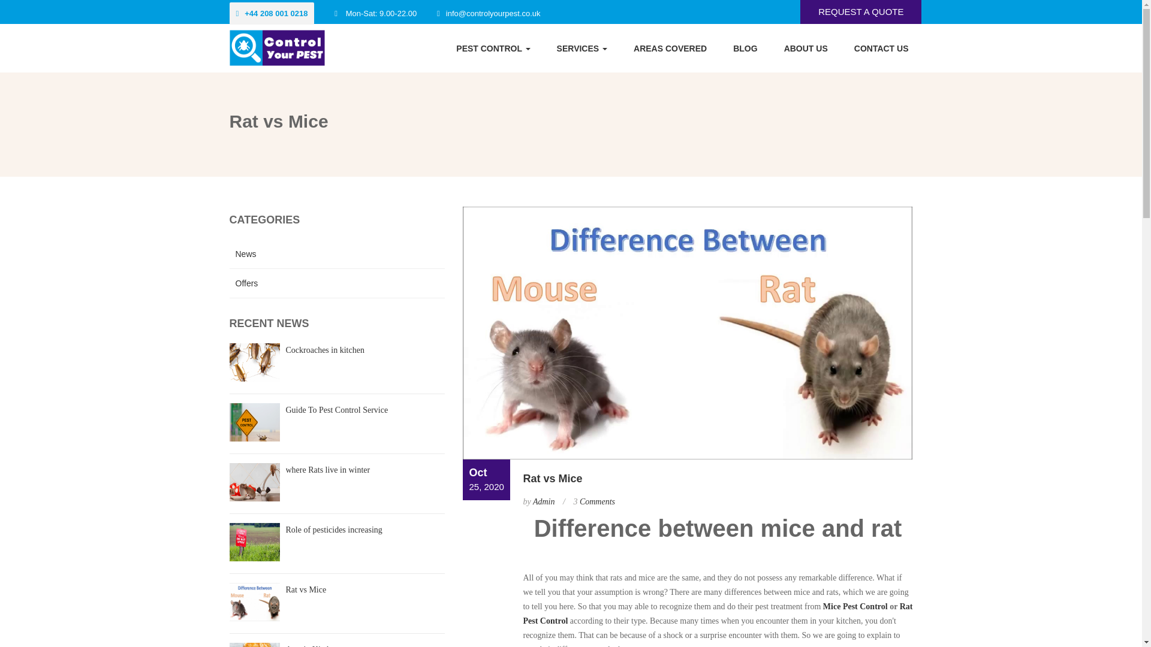 This screenshot has height=647, width=1151. Describe the element at coordinates (333, 530) in the screenshot. I see `Role of pesticides increasing` at that location.